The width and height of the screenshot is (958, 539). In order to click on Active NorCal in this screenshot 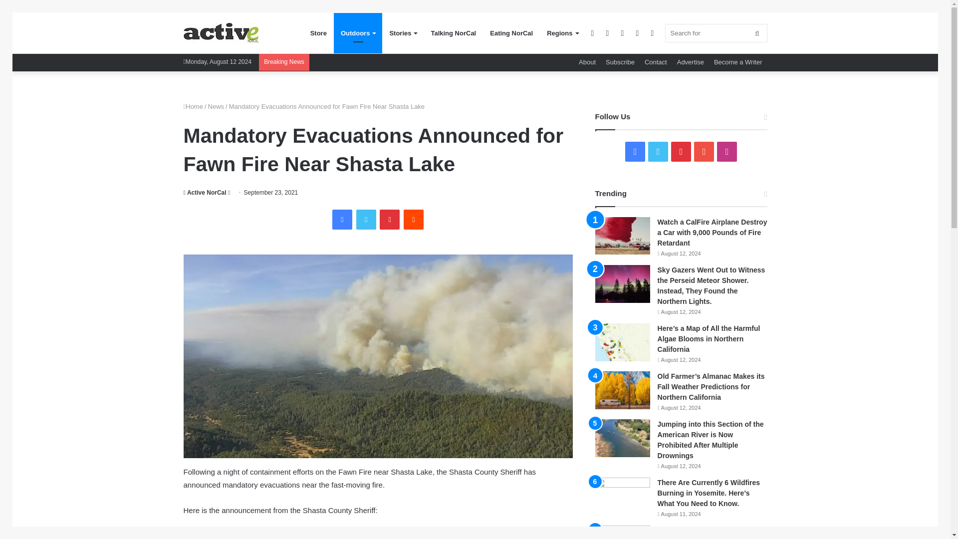, I will do `click(221, 33)`.